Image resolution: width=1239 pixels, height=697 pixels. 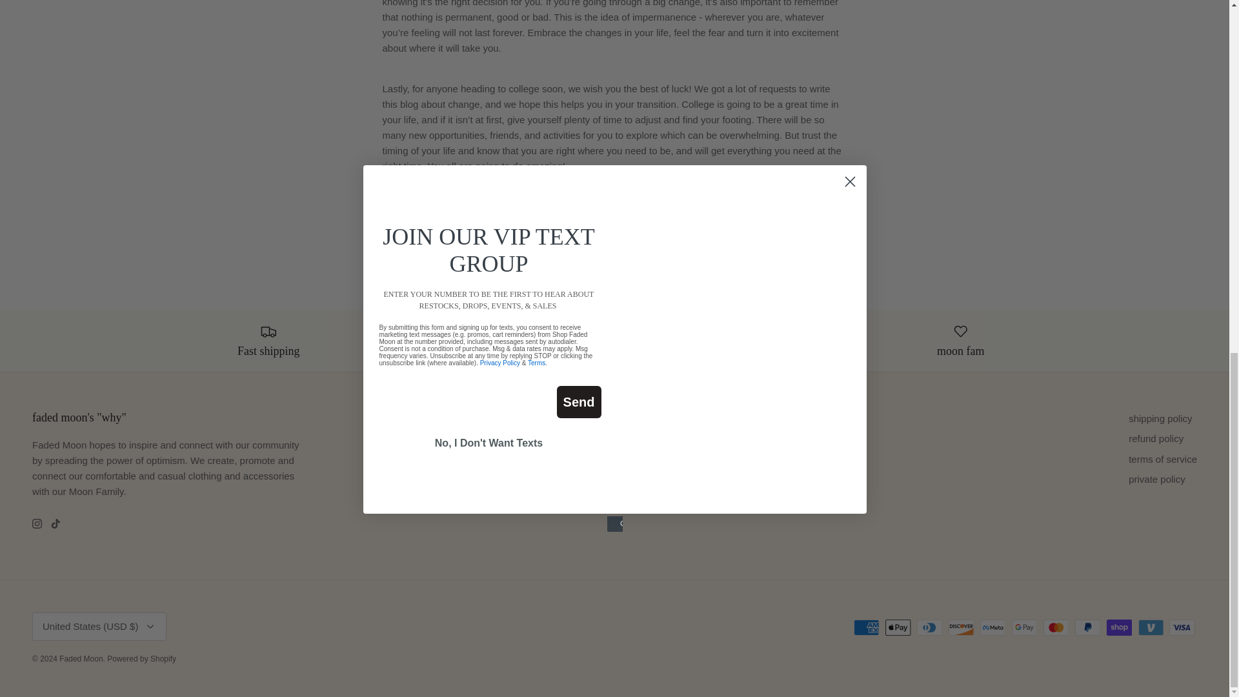 What do you see at coordinates (929, 627) in the screenshot?
I see `Diners Club` at bounding box center [929, 627].